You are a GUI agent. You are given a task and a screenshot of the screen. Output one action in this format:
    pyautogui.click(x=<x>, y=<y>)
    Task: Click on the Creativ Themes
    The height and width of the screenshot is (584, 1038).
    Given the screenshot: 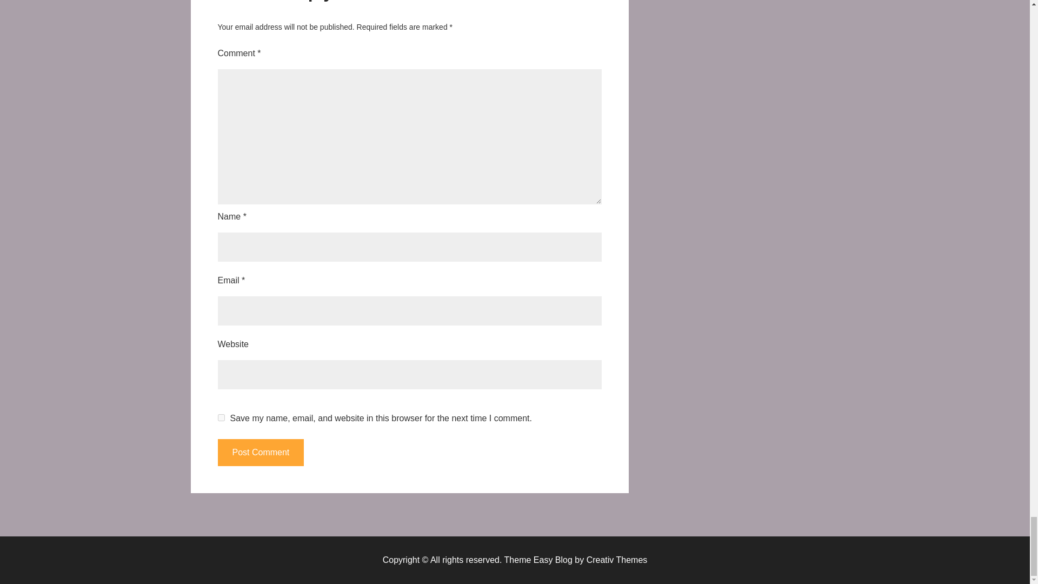 What is the action you would take?
    pyautogui.click(x=617, y=560)
    